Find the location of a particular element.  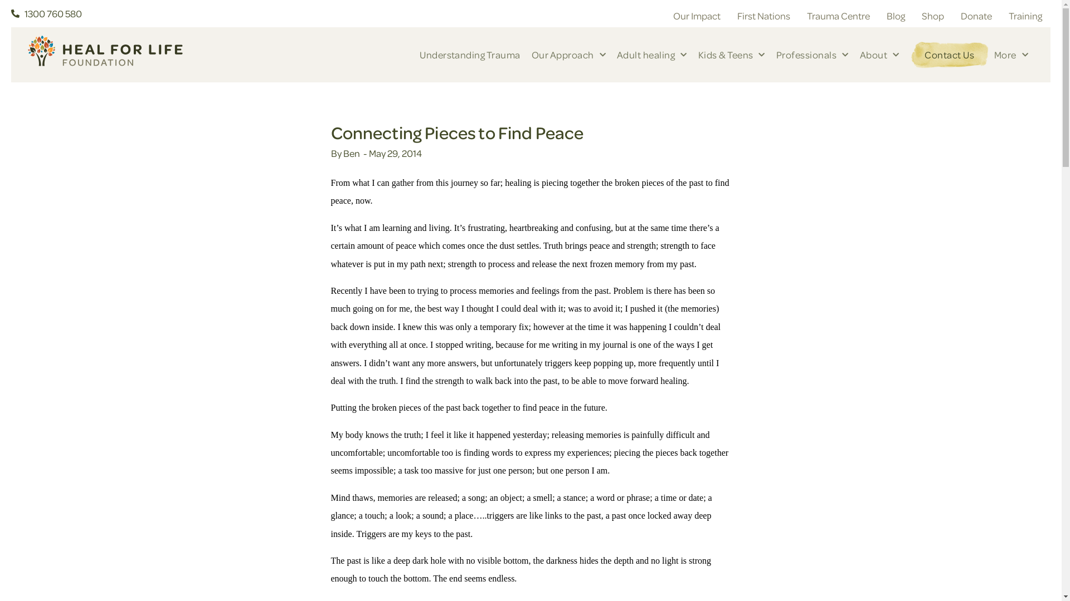

Our Approach is located at coordinates (568, 55).